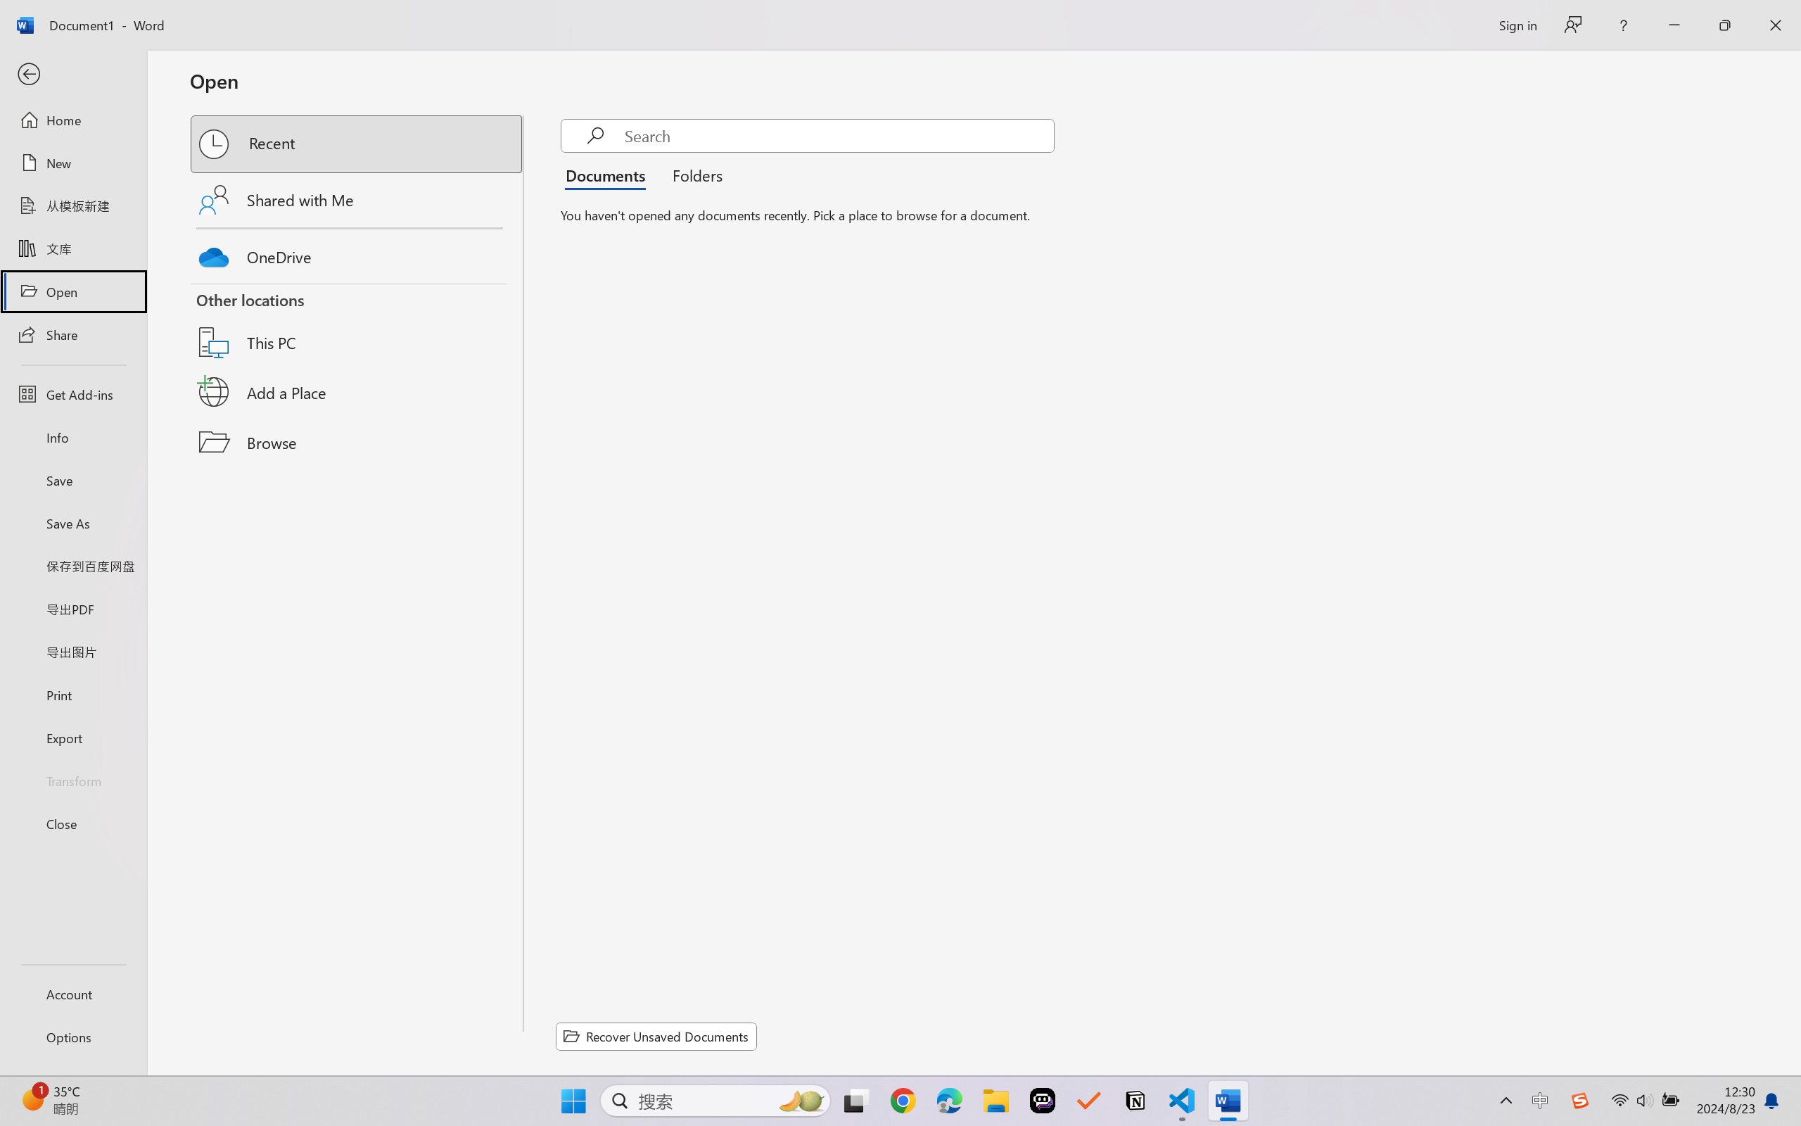  I want to click on Save As, so click(73, 524).